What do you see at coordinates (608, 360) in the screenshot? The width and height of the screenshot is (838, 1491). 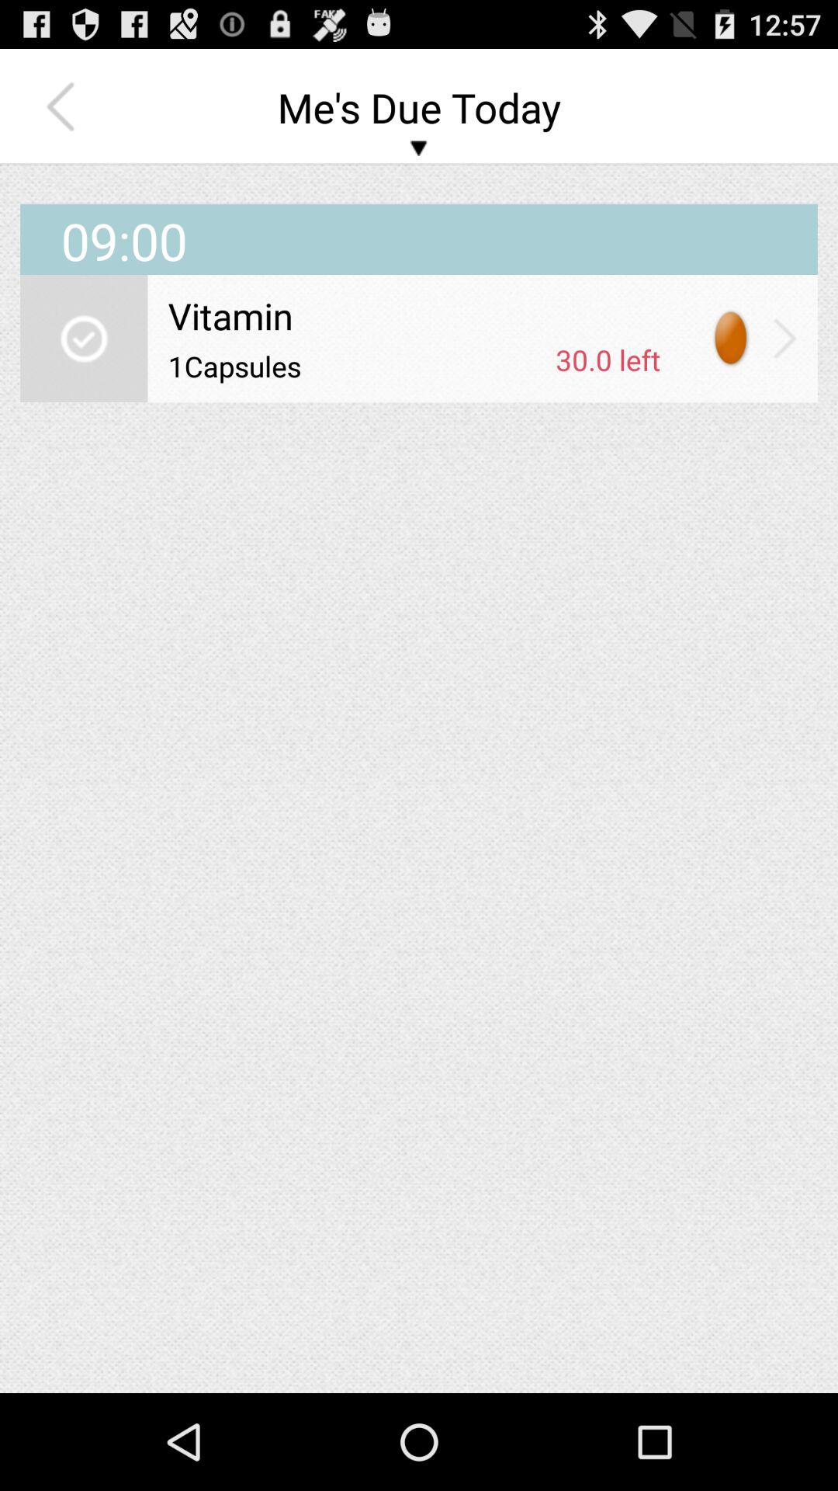 I see `click item to the right of 1capsules app` at bounding box center [608, 360].